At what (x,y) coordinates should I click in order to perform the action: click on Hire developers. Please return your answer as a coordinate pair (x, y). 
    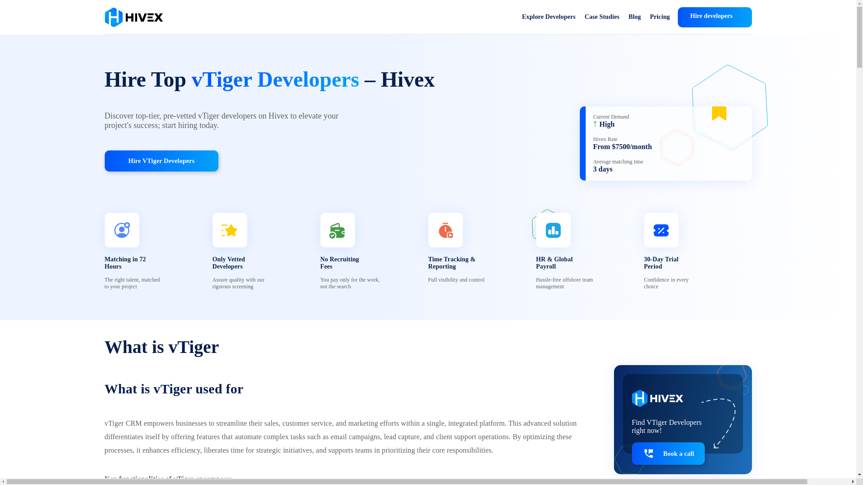
    Looking at the image, I should click on (715, 17).